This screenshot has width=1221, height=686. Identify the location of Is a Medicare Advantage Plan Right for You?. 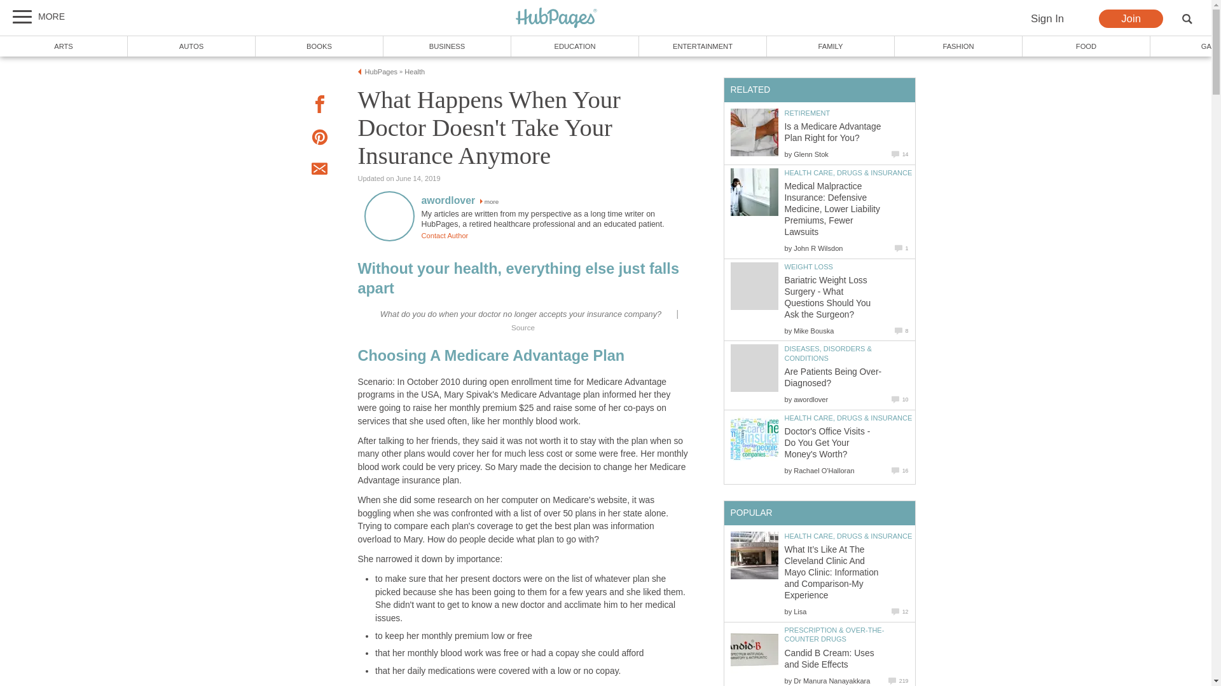
(754, 132).